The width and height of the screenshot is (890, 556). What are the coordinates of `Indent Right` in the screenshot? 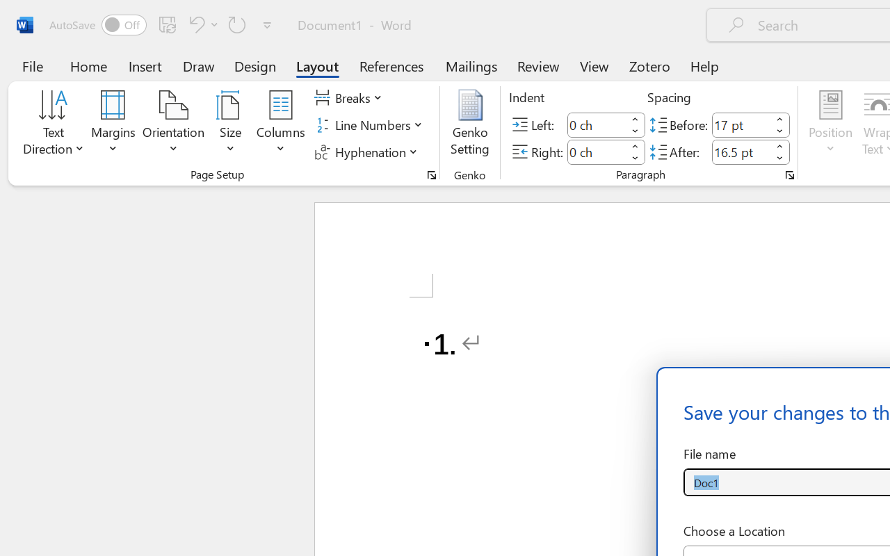 It's located at (597, 152).